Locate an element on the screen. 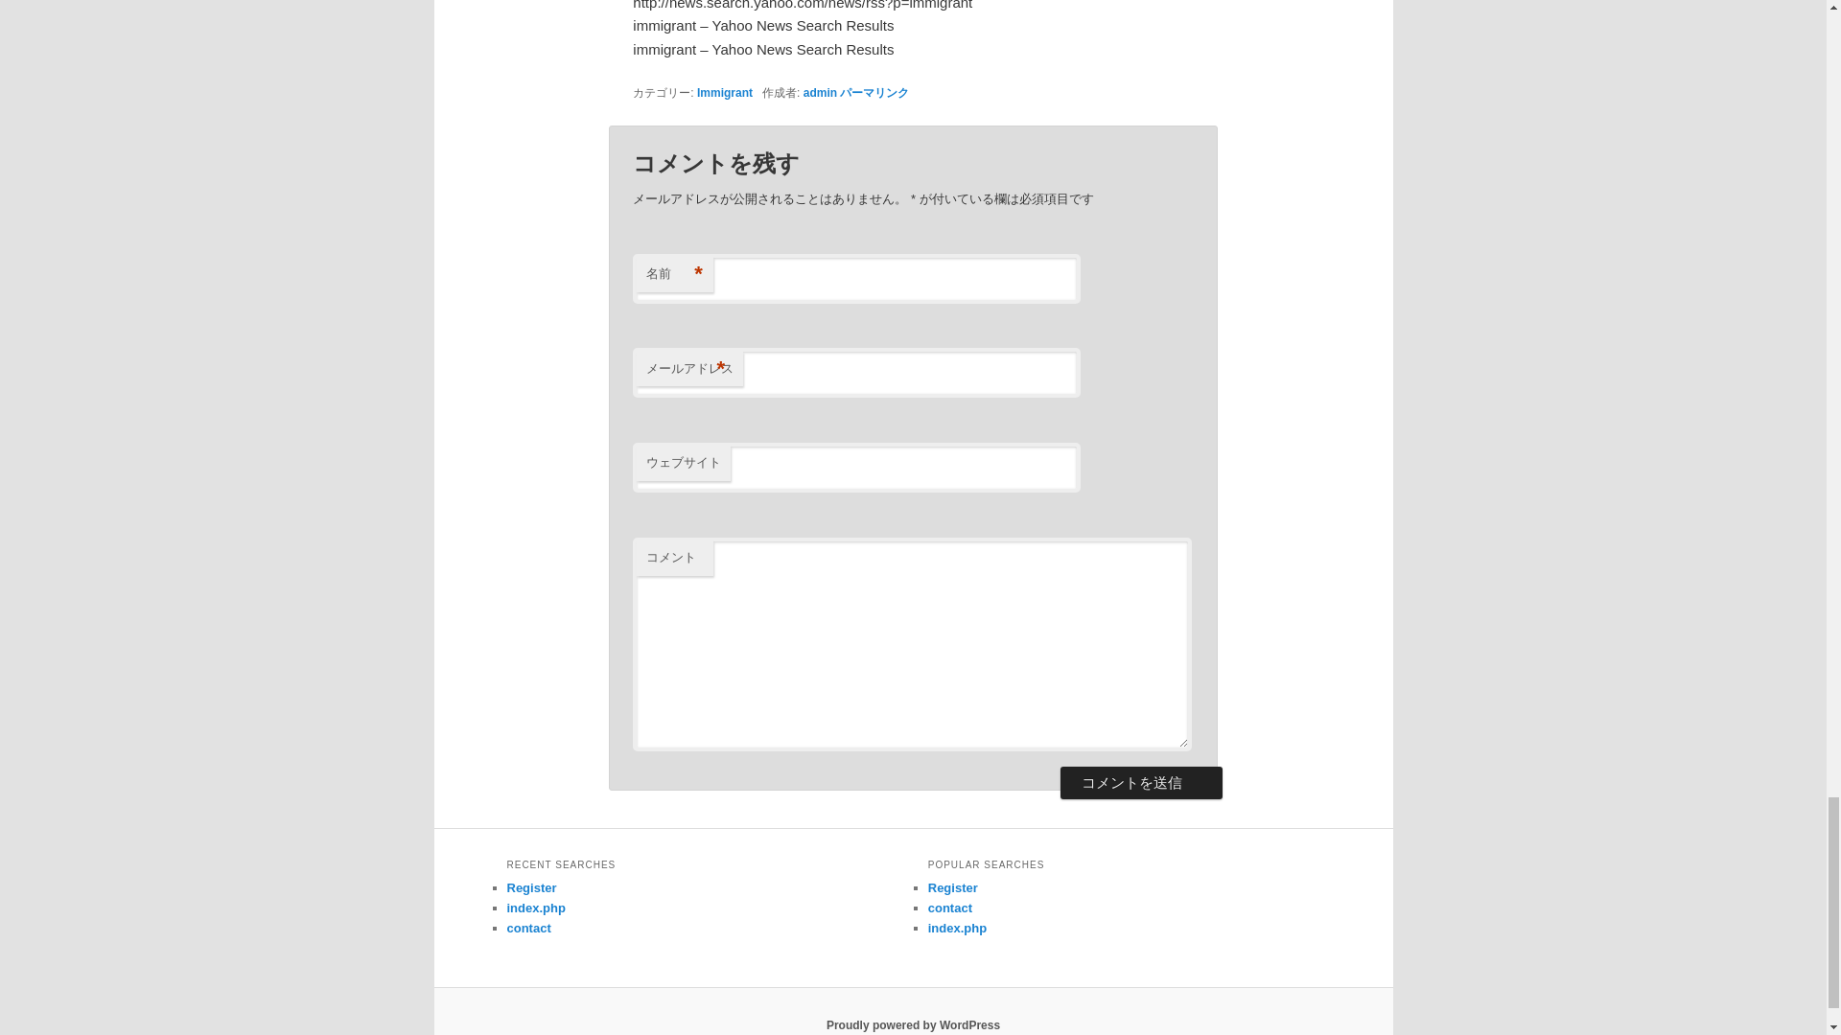  contact is located at coordinates (949, 907).